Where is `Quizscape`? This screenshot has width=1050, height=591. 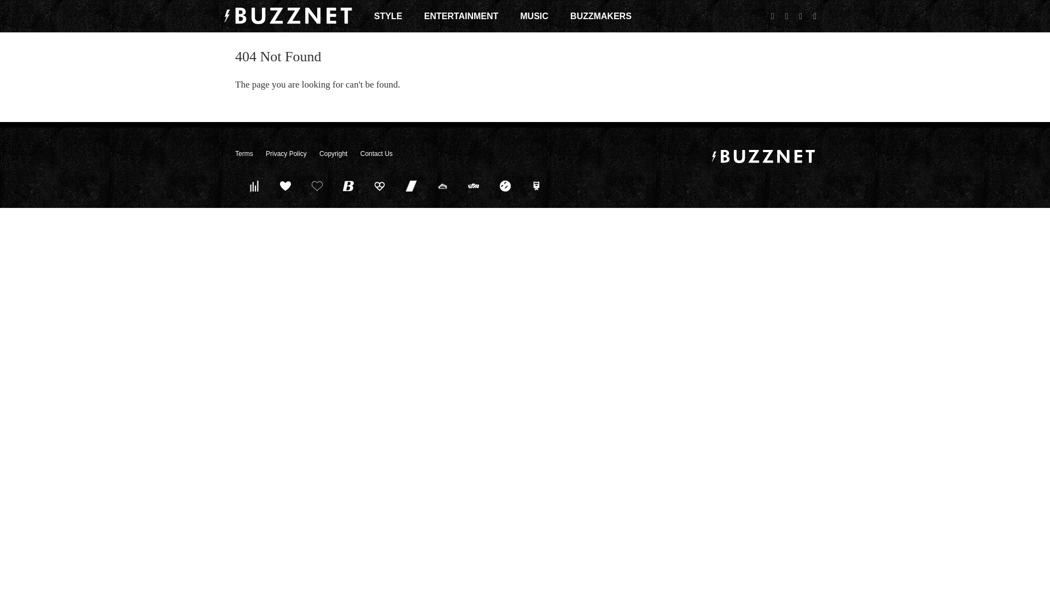
Quizscape is located at coordinates (474, 186).